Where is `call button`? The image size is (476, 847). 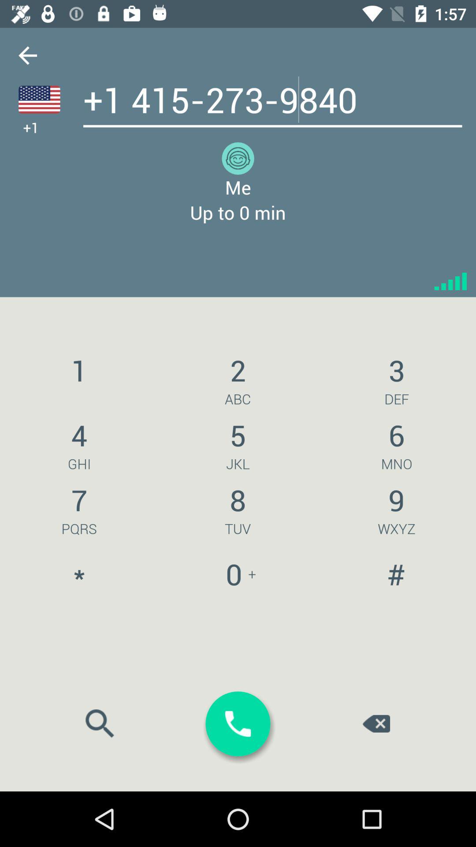
call button is located at coordinates (238, 723).